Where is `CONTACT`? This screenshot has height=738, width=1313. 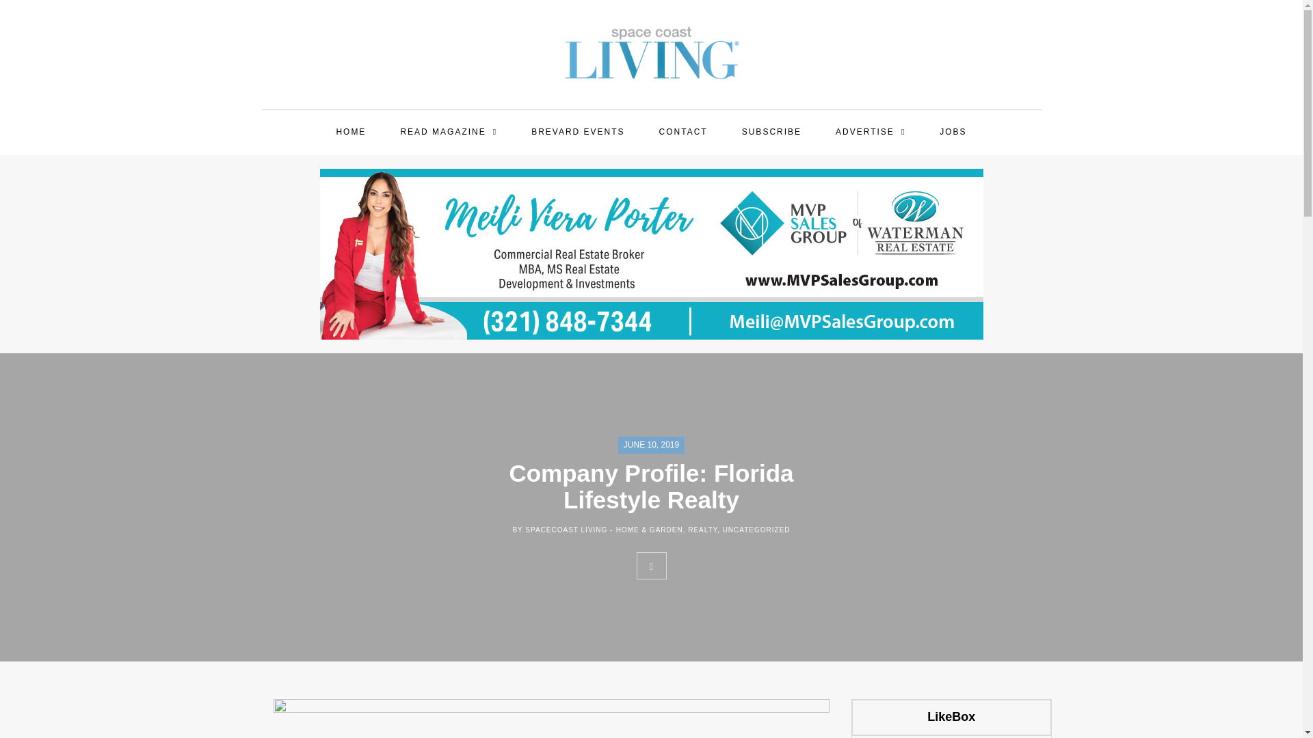
CONTACT is located at coordinates (683, 133).